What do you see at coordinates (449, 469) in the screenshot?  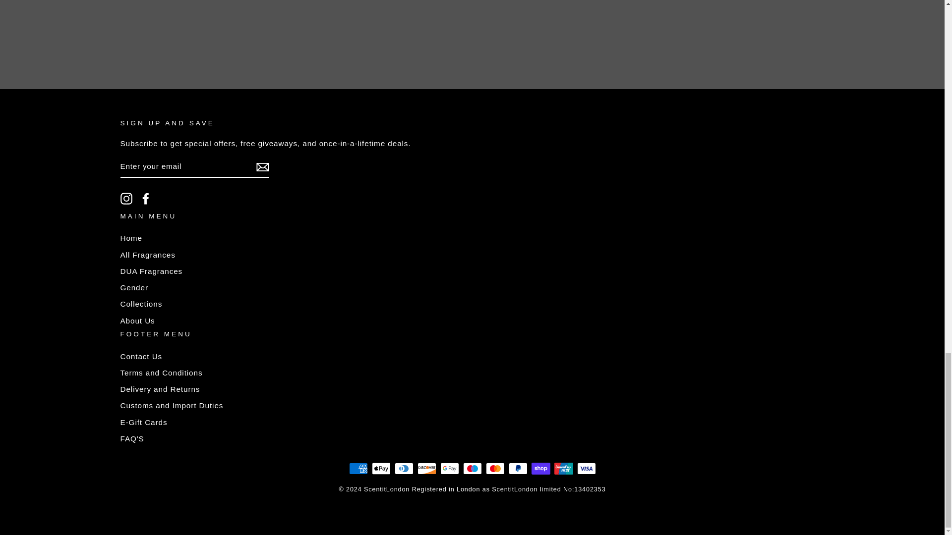 I see `Google Pay` at bounding box center [449, 469].